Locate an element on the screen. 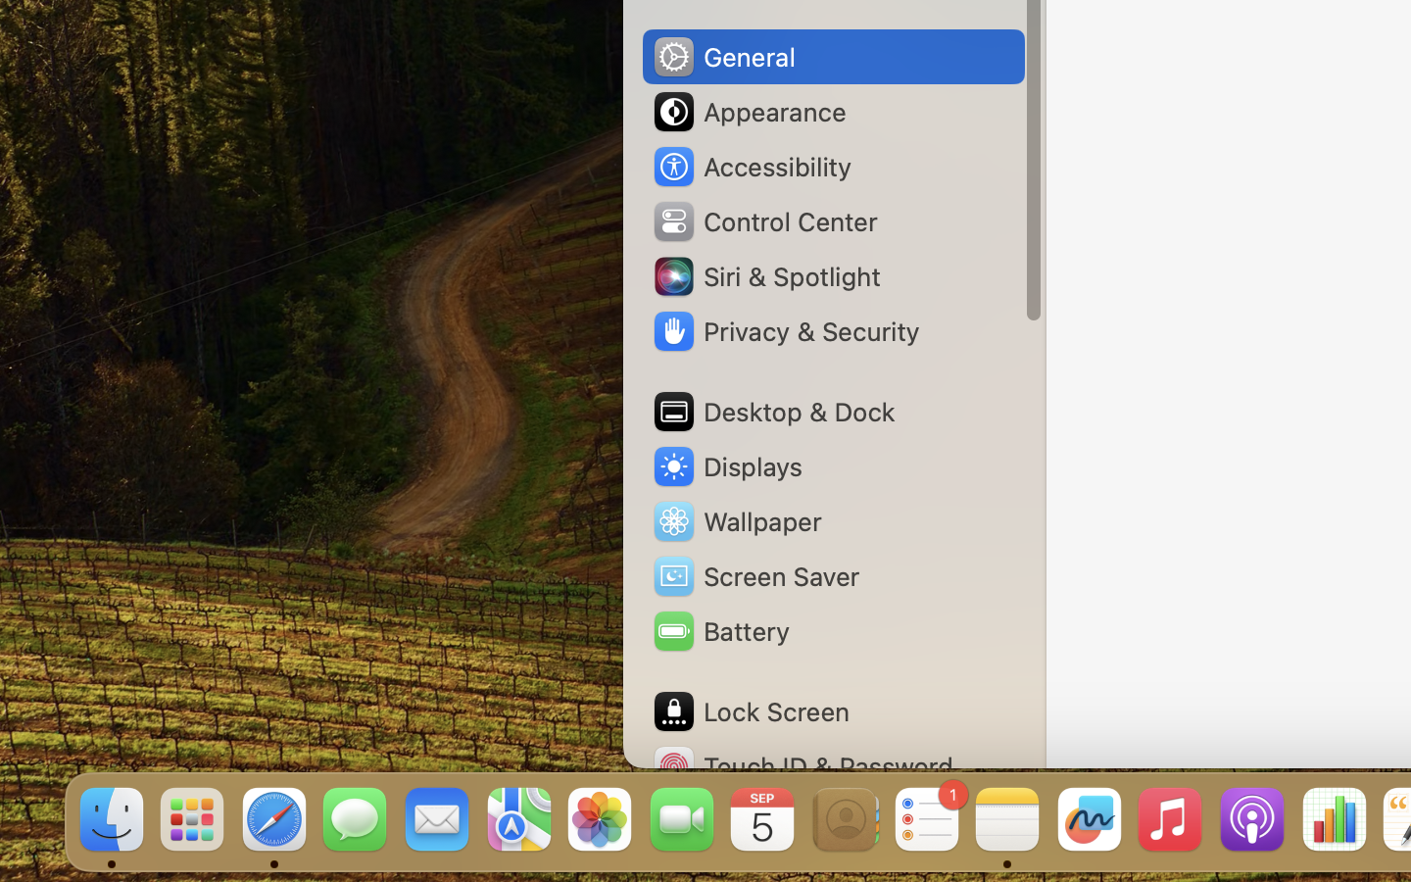 This screenshot has width=1411, height=882. Lock Screen is located at coordinates (751, 711).